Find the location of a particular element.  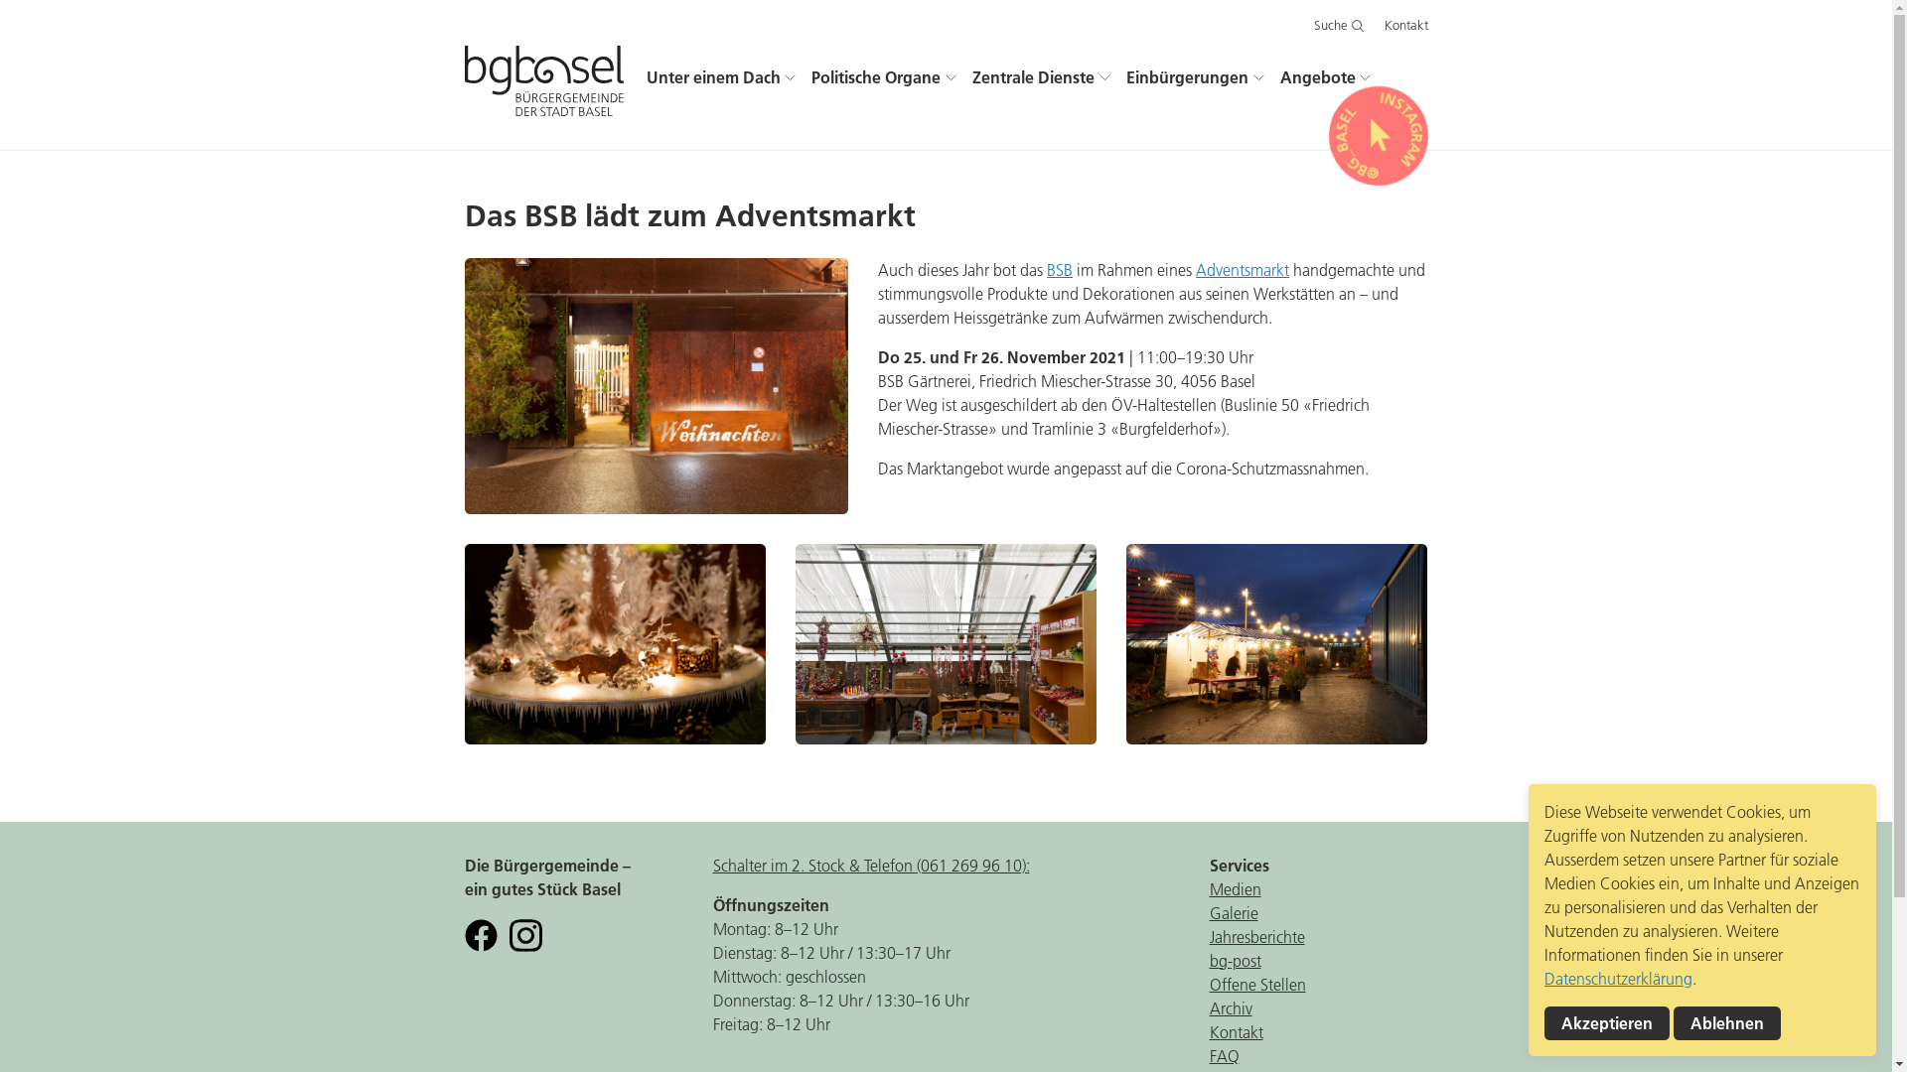

Politische Organe is located at coordinates (884, 77).